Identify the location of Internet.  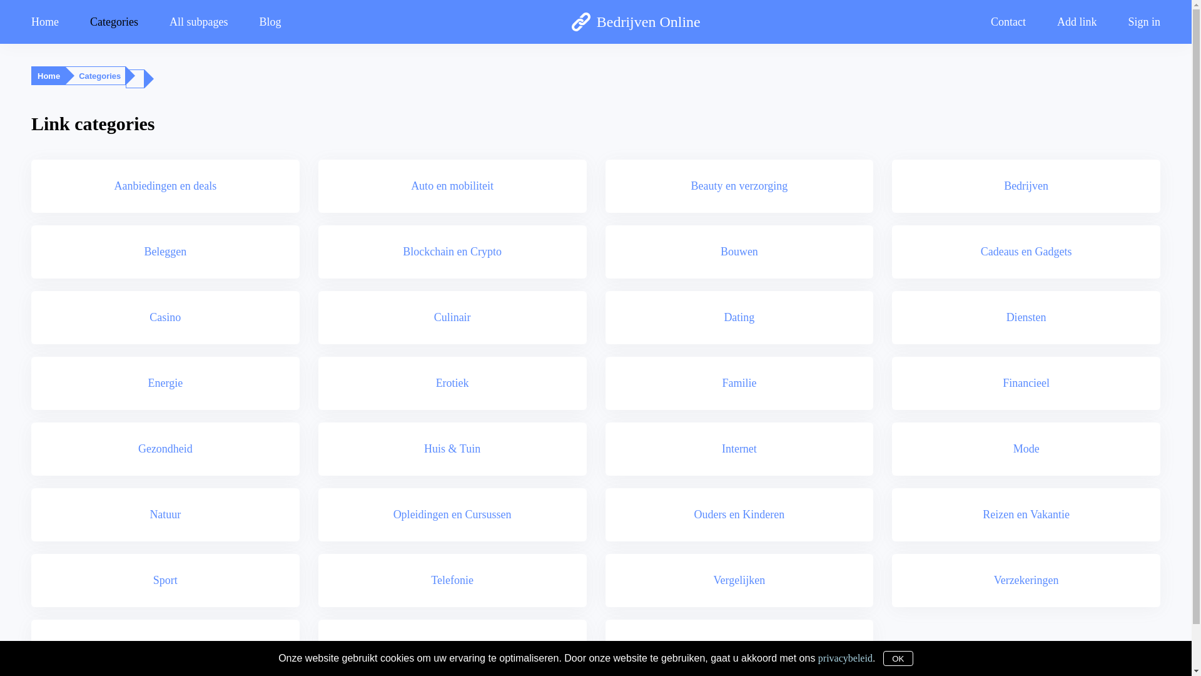
(739, 448).